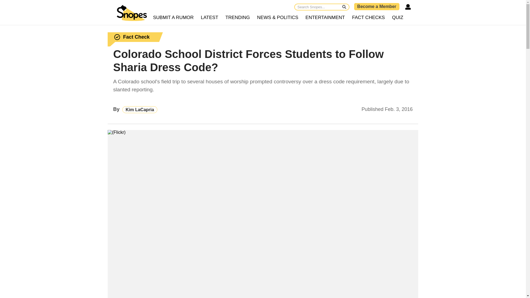 The height and width of the screenshot is (298, 530). What do you see at coordinates (325, 18) in the screenshot?
I see `ENTERTAINMENT` at bounding box center [325, 18].